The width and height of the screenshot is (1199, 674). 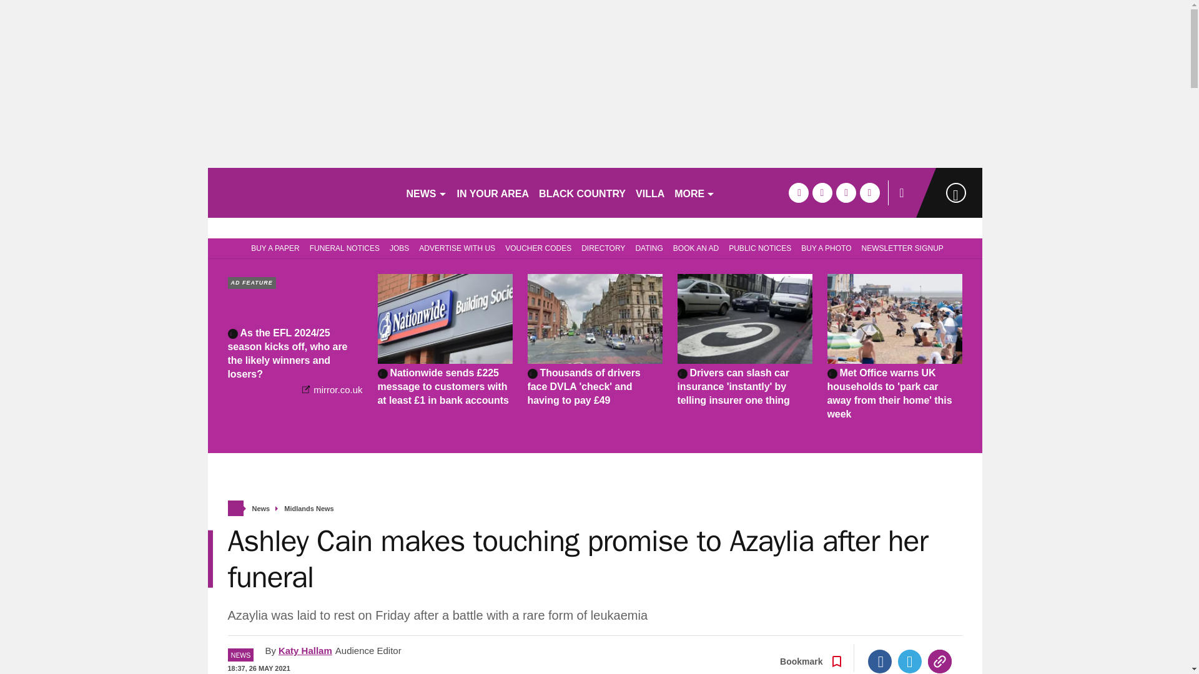 I want to click on tiktok, so click(x=846, y=192).